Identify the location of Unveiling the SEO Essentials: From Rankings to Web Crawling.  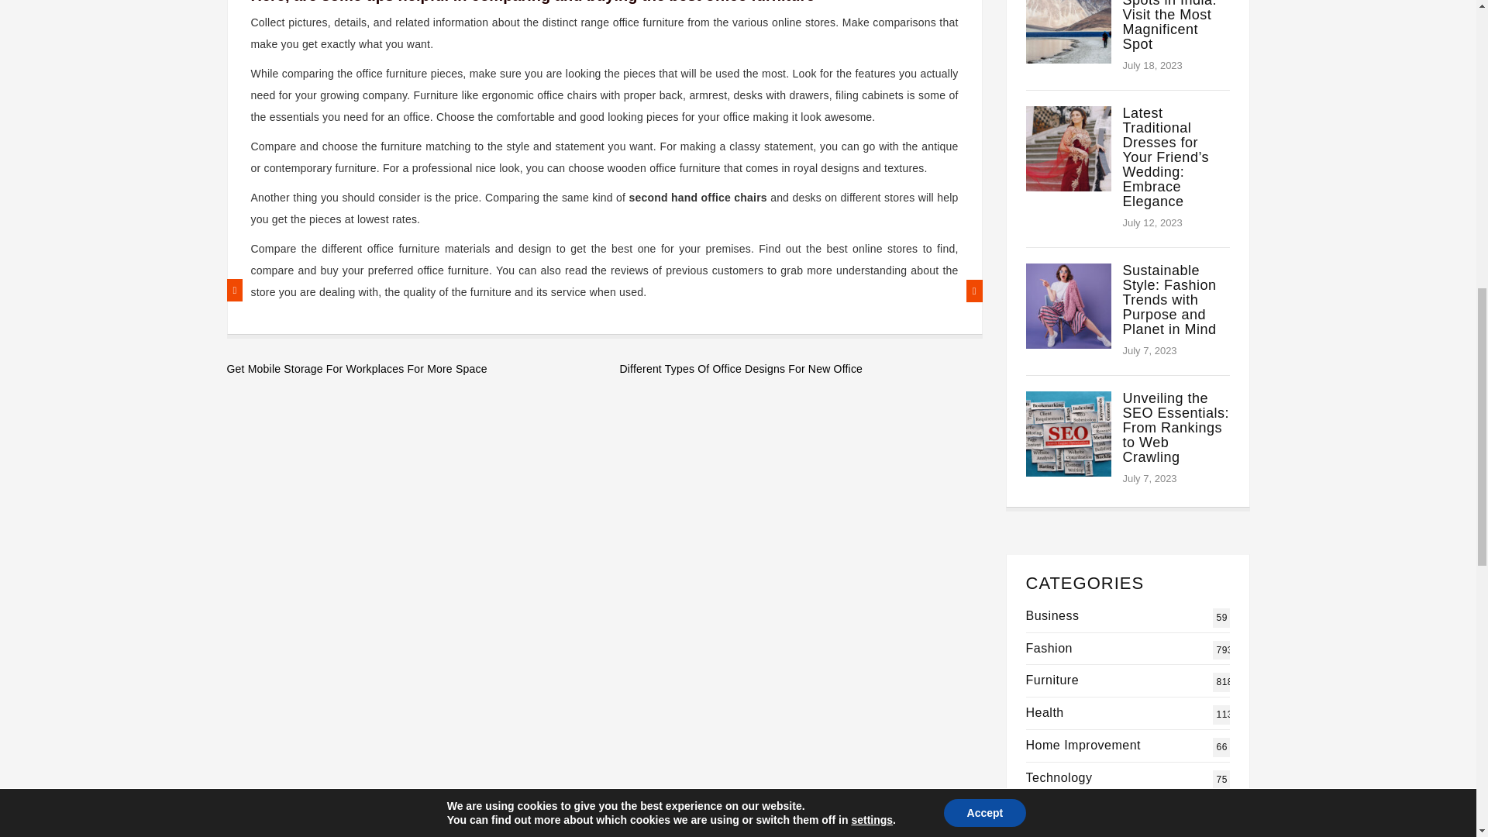
(1059, 777).